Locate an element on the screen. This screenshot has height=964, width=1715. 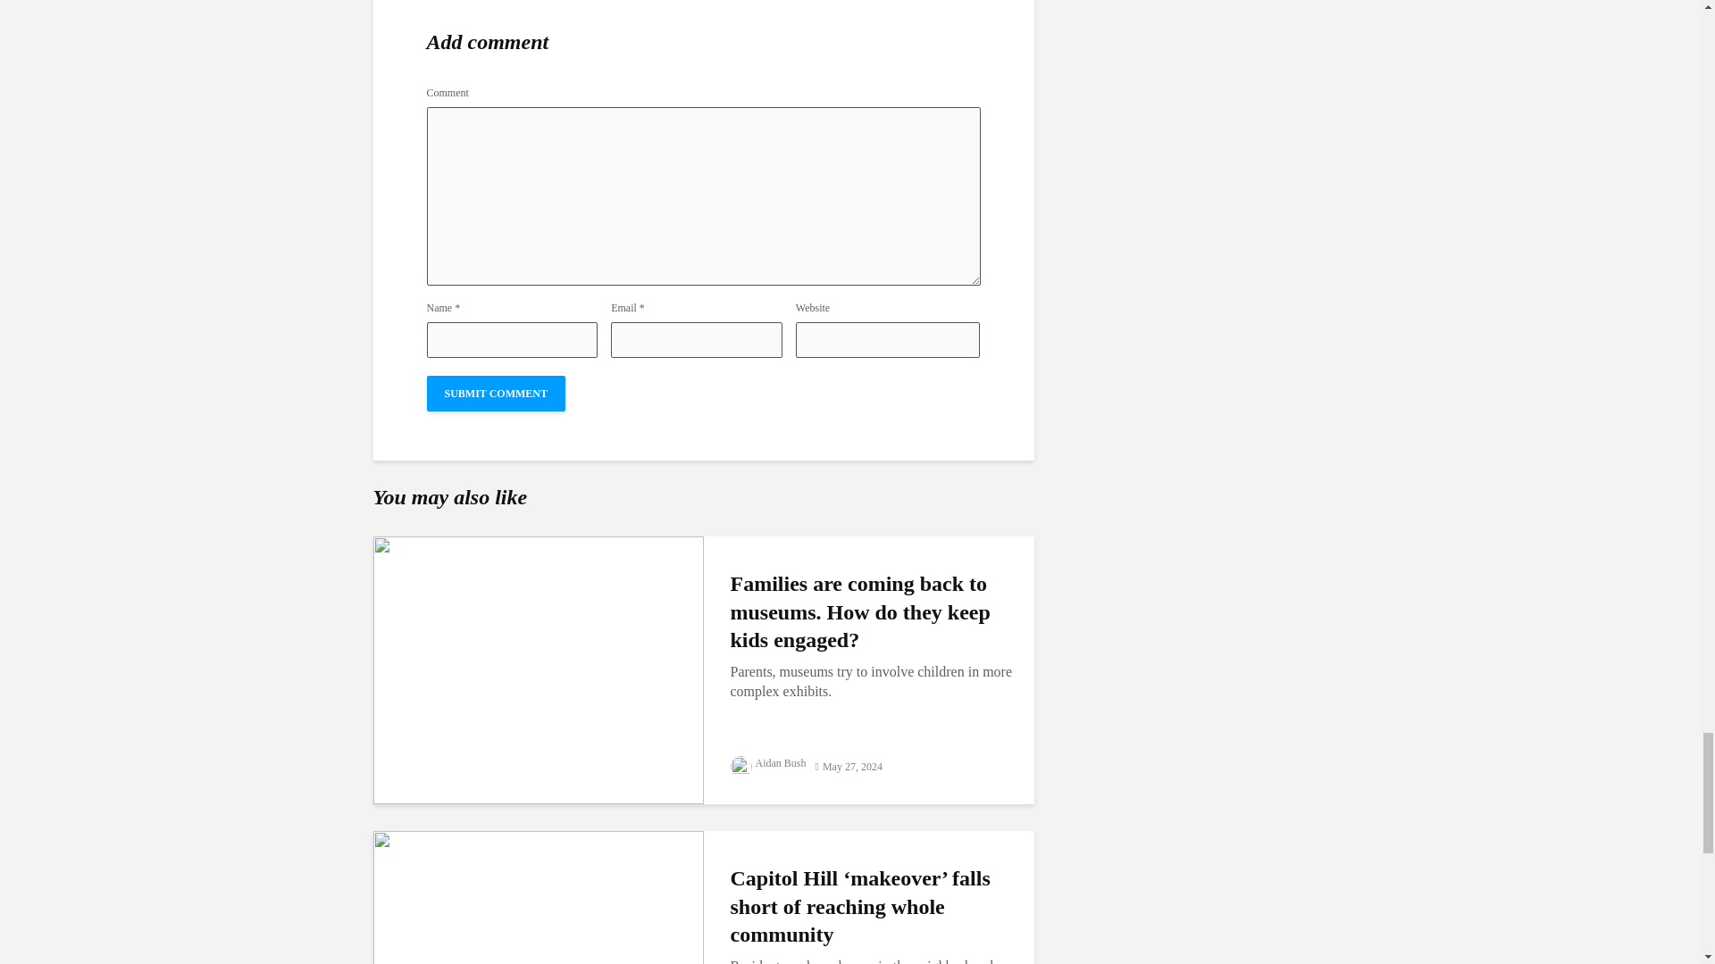
Submit Comment is located at coordinates (497, 394).